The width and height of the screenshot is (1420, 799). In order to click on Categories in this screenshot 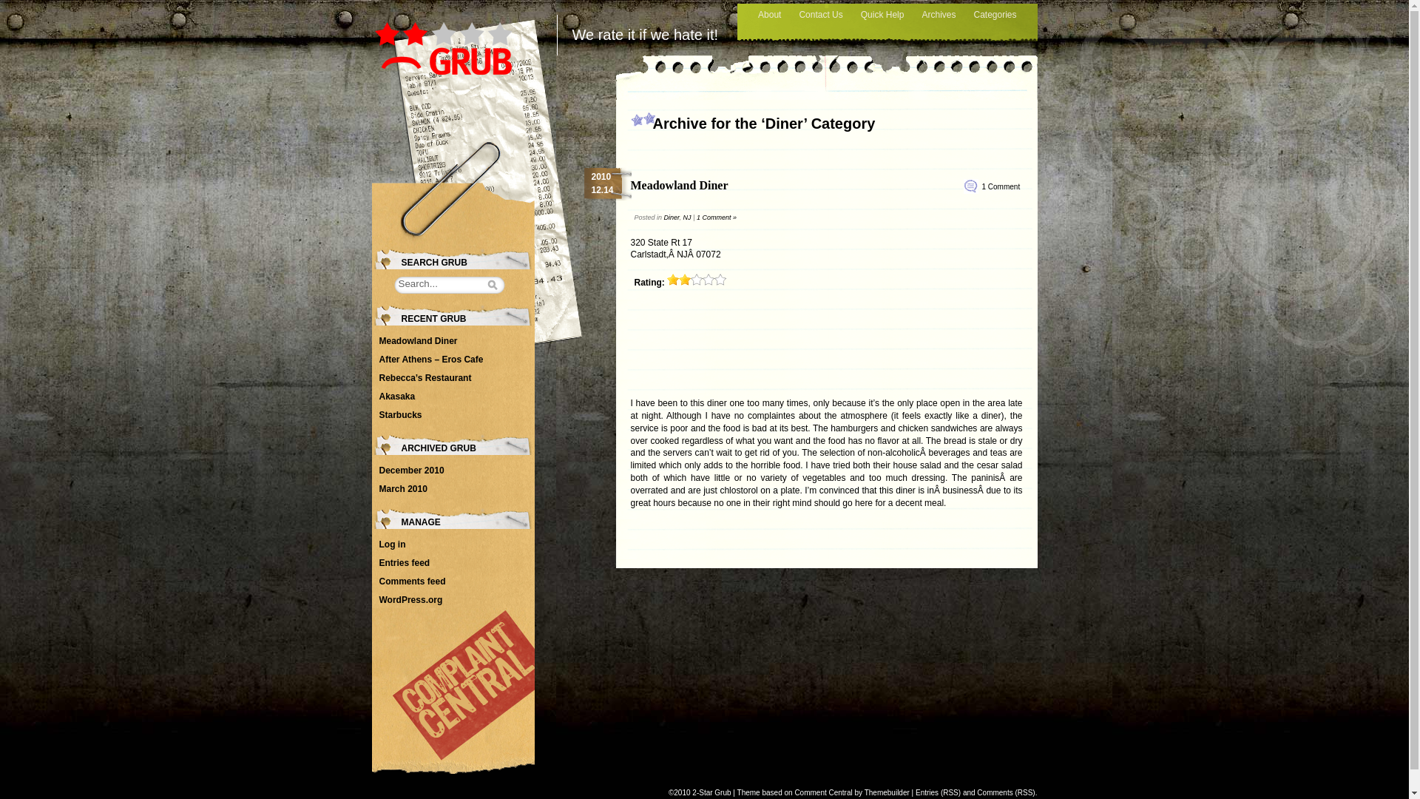, I will do `click(995, 15)`.